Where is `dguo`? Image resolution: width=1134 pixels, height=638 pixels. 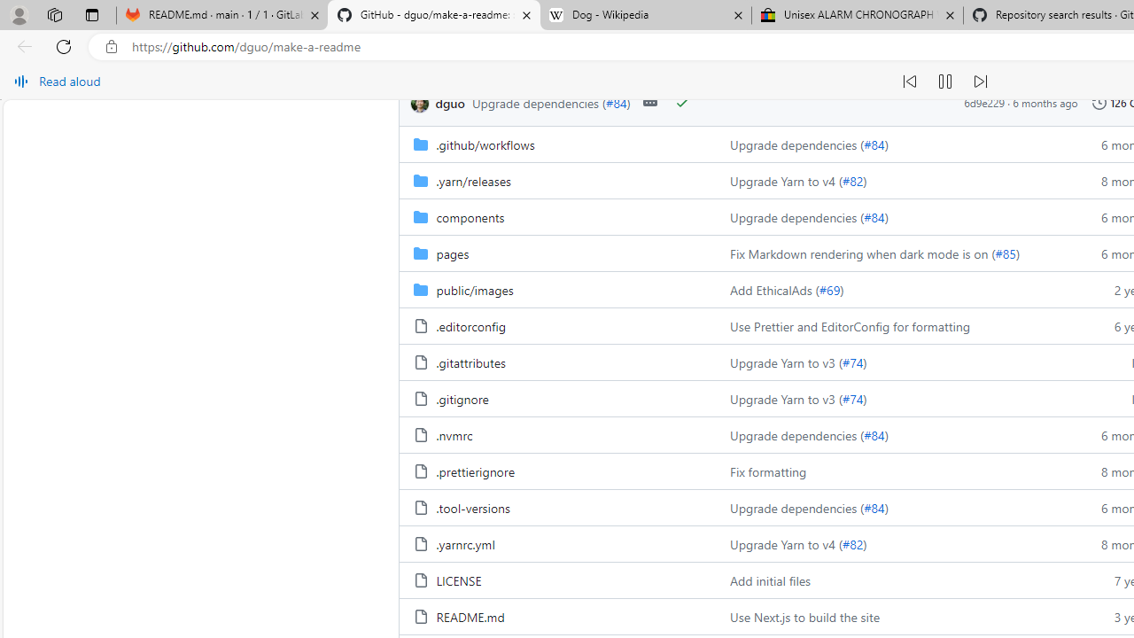 dguo is located at coordinates (419, 103).